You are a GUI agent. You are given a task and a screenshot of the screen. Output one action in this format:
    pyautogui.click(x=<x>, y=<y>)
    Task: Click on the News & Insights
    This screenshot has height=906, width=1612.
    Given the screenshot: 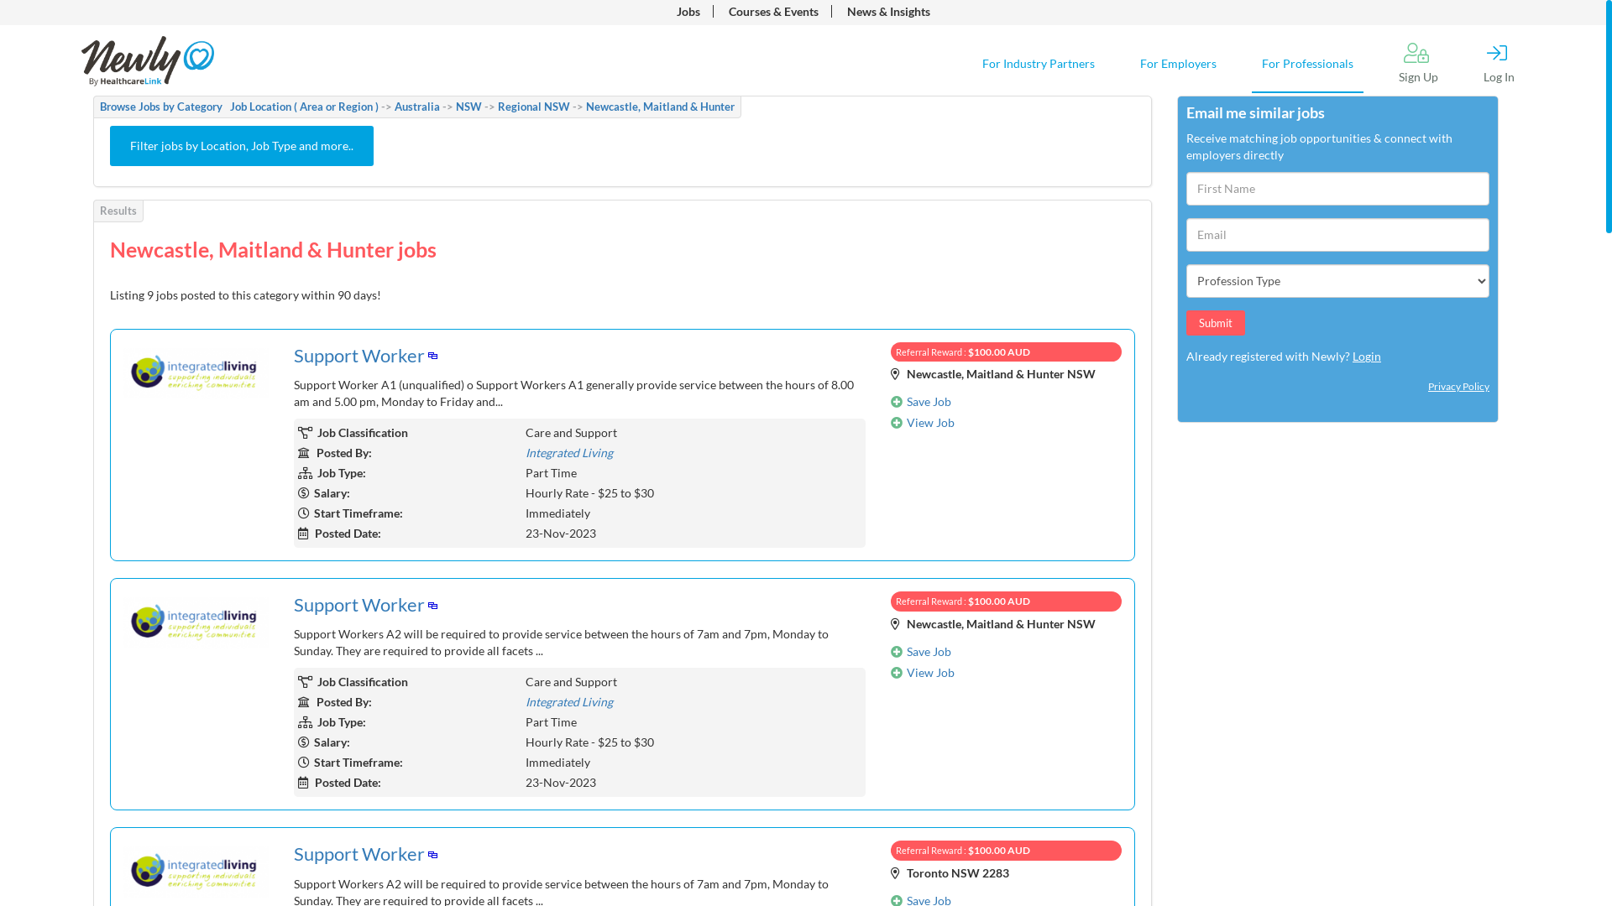 What is the action you would take?
    pyautogui.click(x=888, y=12)
    